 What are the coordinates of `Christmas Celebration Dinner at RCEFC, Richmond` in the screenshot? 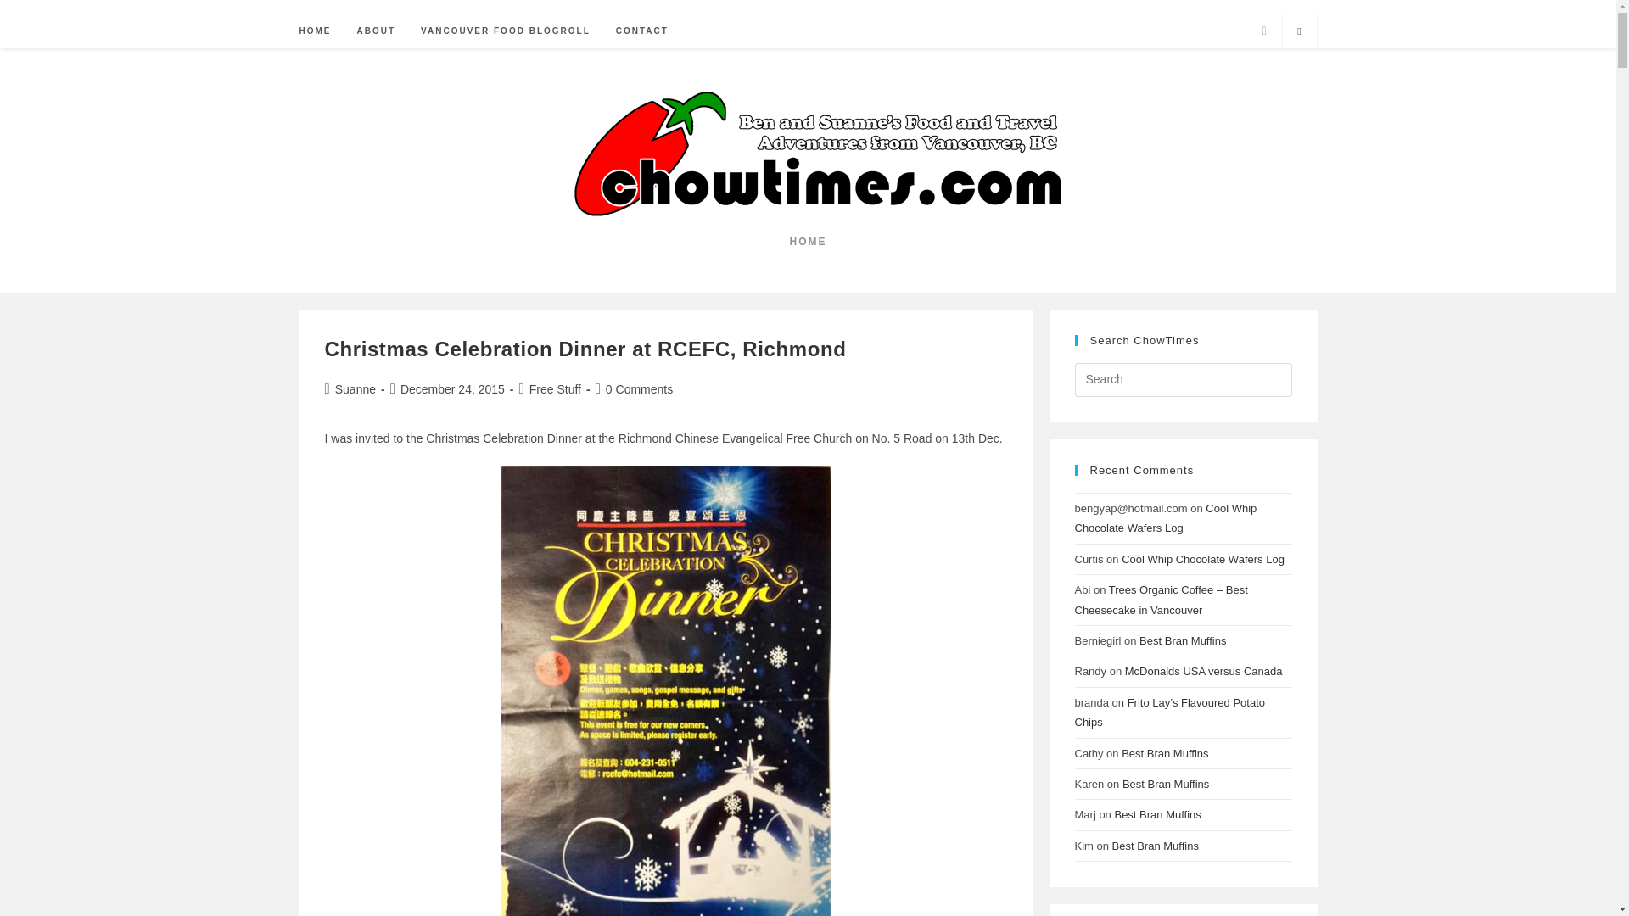 It's located at (585, 349).